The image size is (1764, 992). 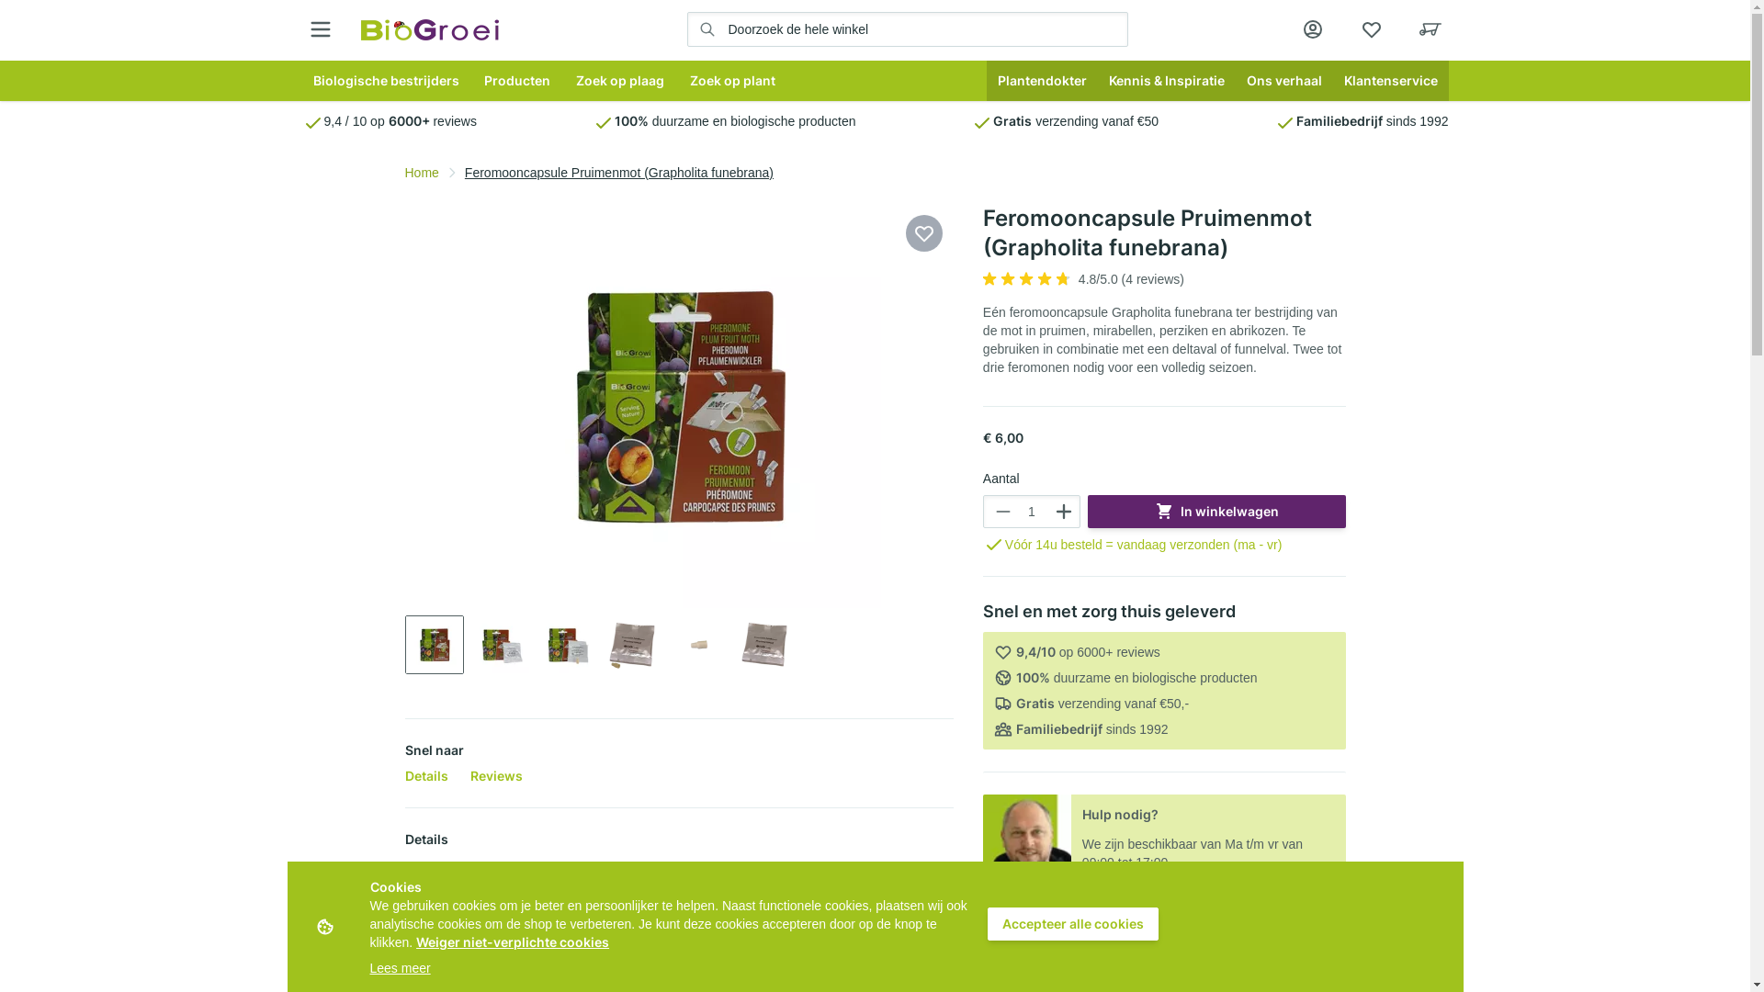 I want to click on Neem contact met ons op, so click(x=1209, y=897).